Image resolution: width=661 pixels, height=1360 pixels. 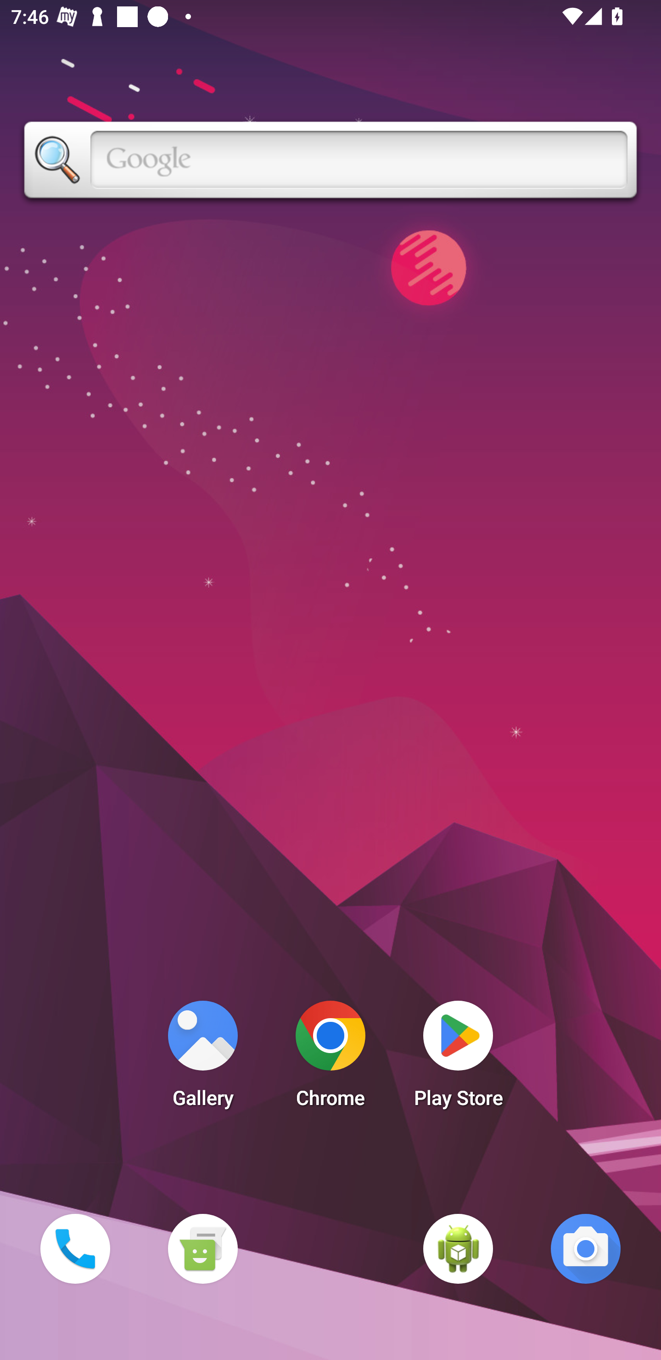 What do you see at coordinates (586, 1248) in the screenshot?
I see `Camera` at bounding box center [586, 1248].